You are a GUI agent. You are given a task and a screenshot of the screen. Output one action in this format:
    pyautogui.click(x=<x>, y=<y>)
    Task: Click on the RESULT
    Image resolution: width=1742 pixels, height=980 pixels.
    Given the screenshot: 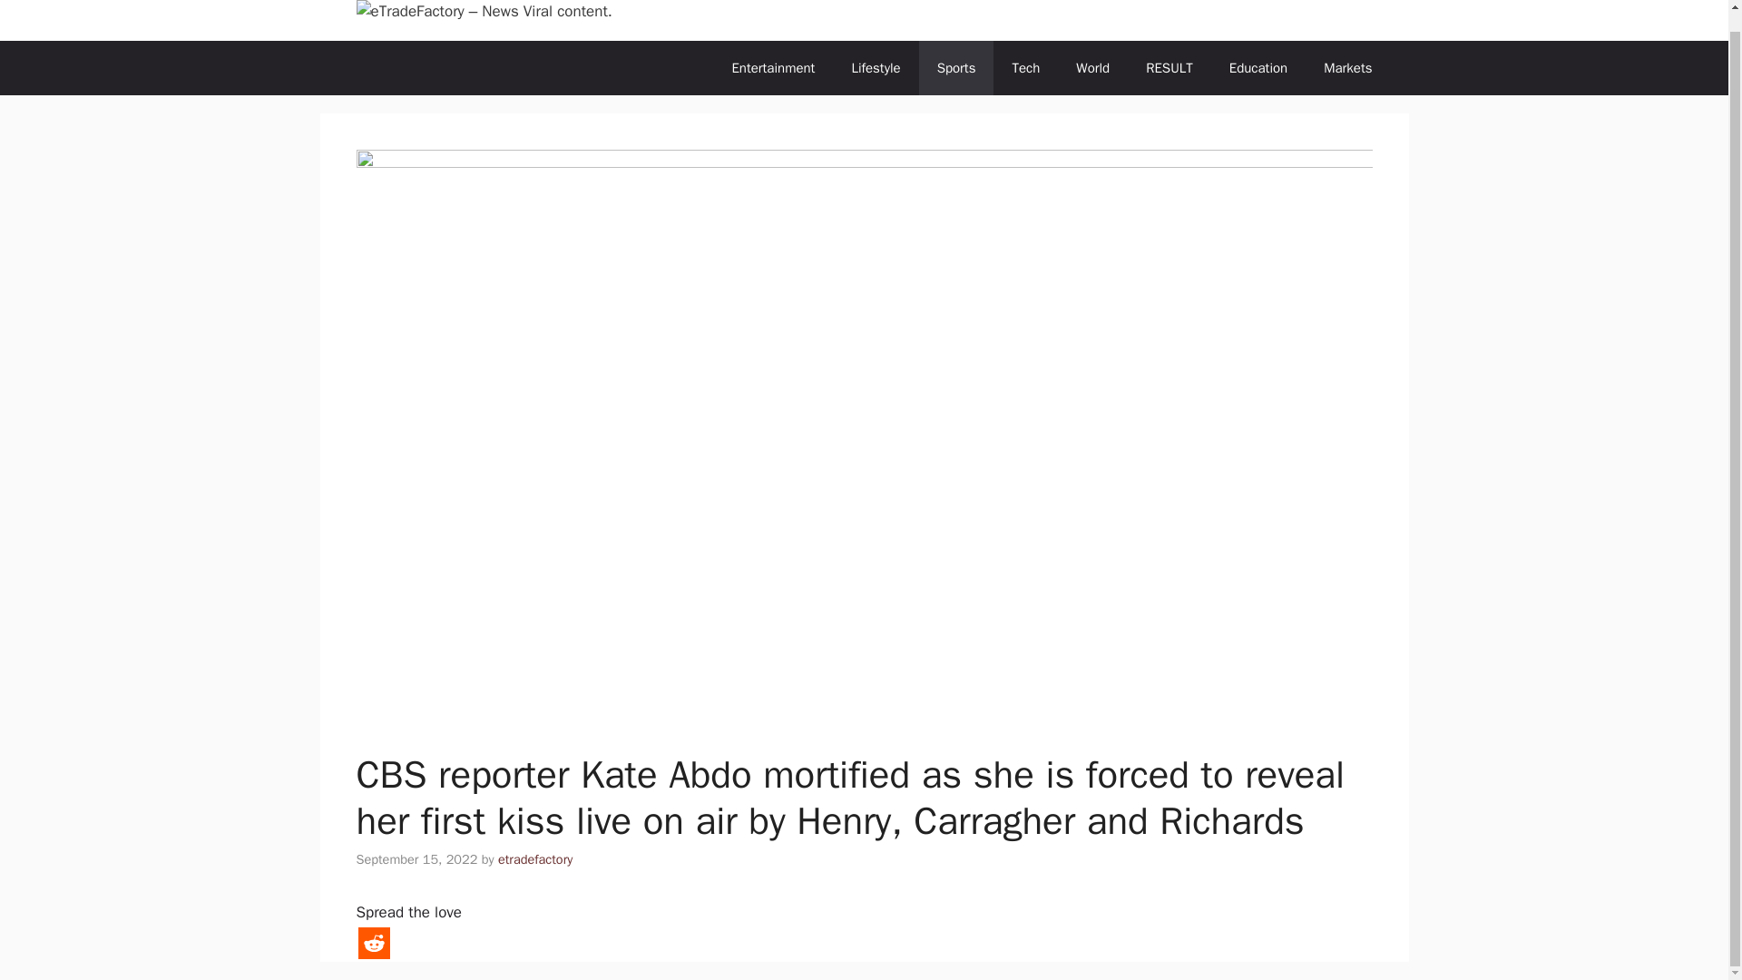 What is the action you would take?
    pyautogui.click(x=1169, y=67)
    